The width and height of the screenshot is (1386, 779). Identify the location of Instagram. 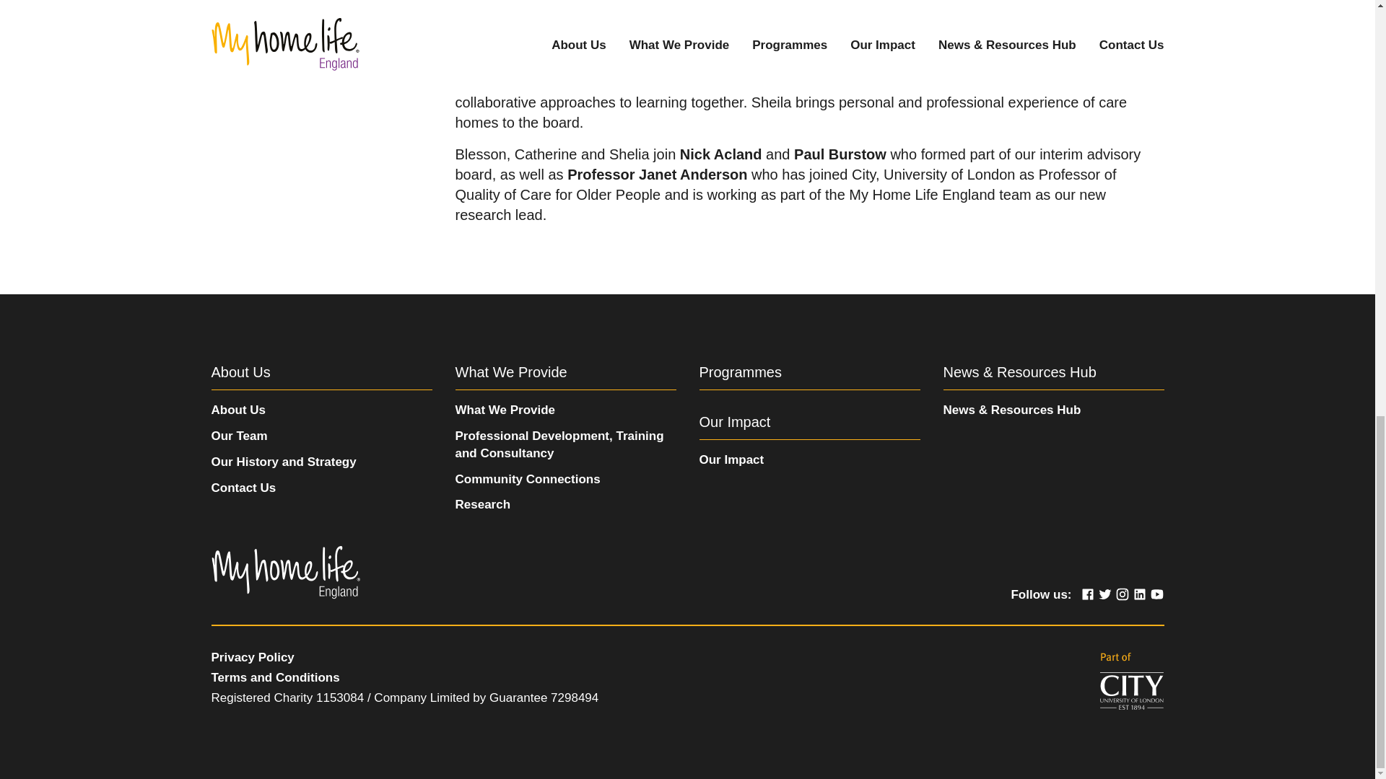
(1122, 594).